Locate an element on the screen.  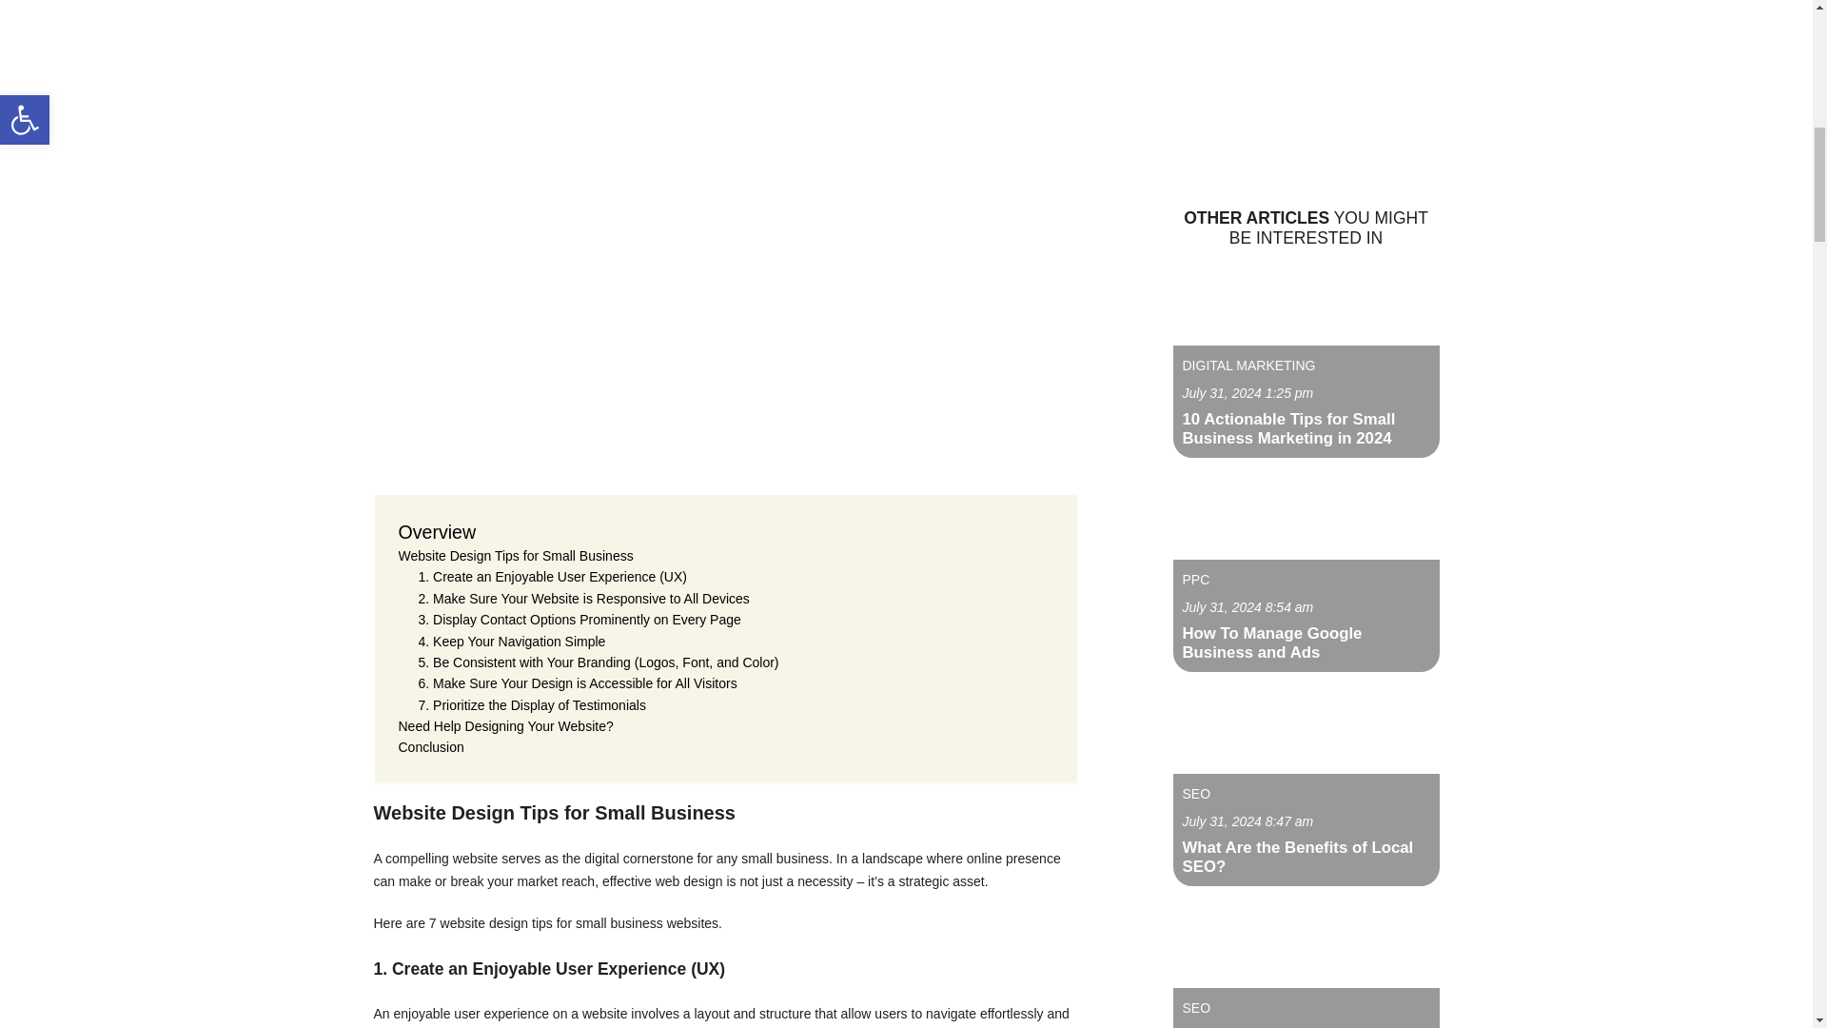
Need Help Designing Your Website? is located at coordinates (504, 725).